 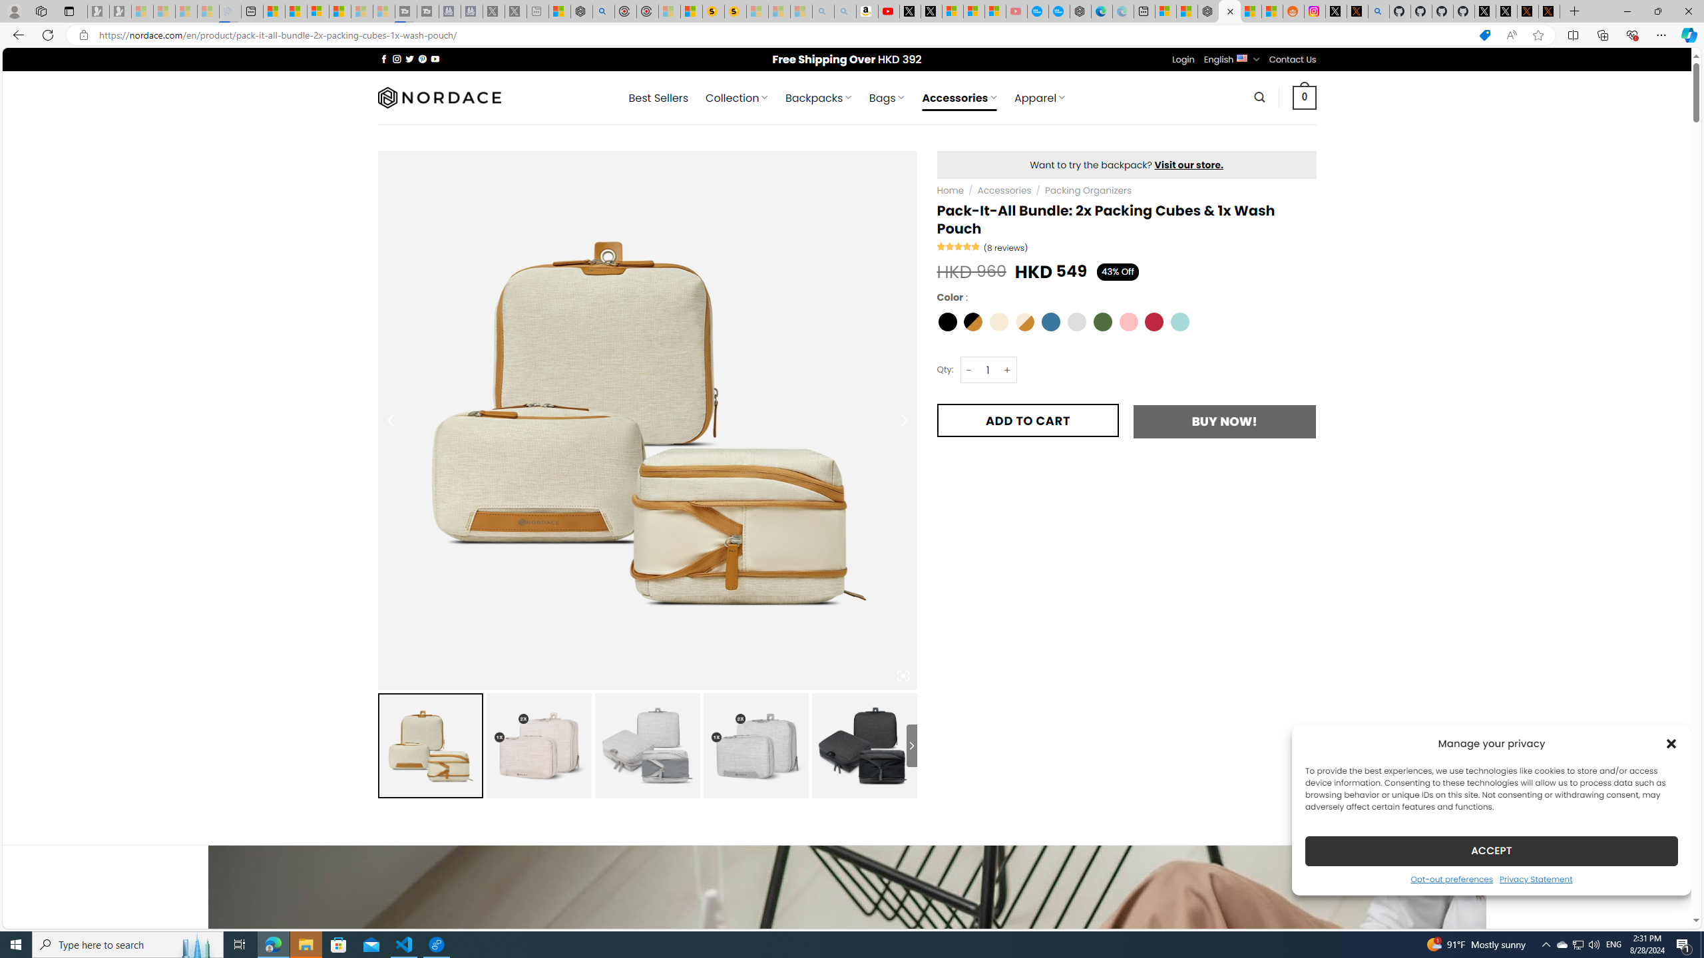 I want to click on Contact Us, so click(x=1293, y=59).